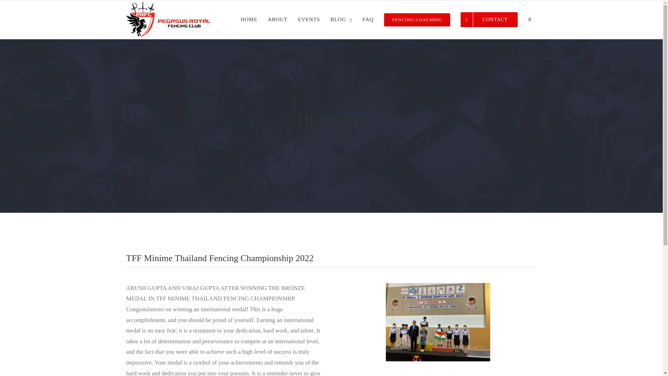  I want to click on Home, so click(317, 137).